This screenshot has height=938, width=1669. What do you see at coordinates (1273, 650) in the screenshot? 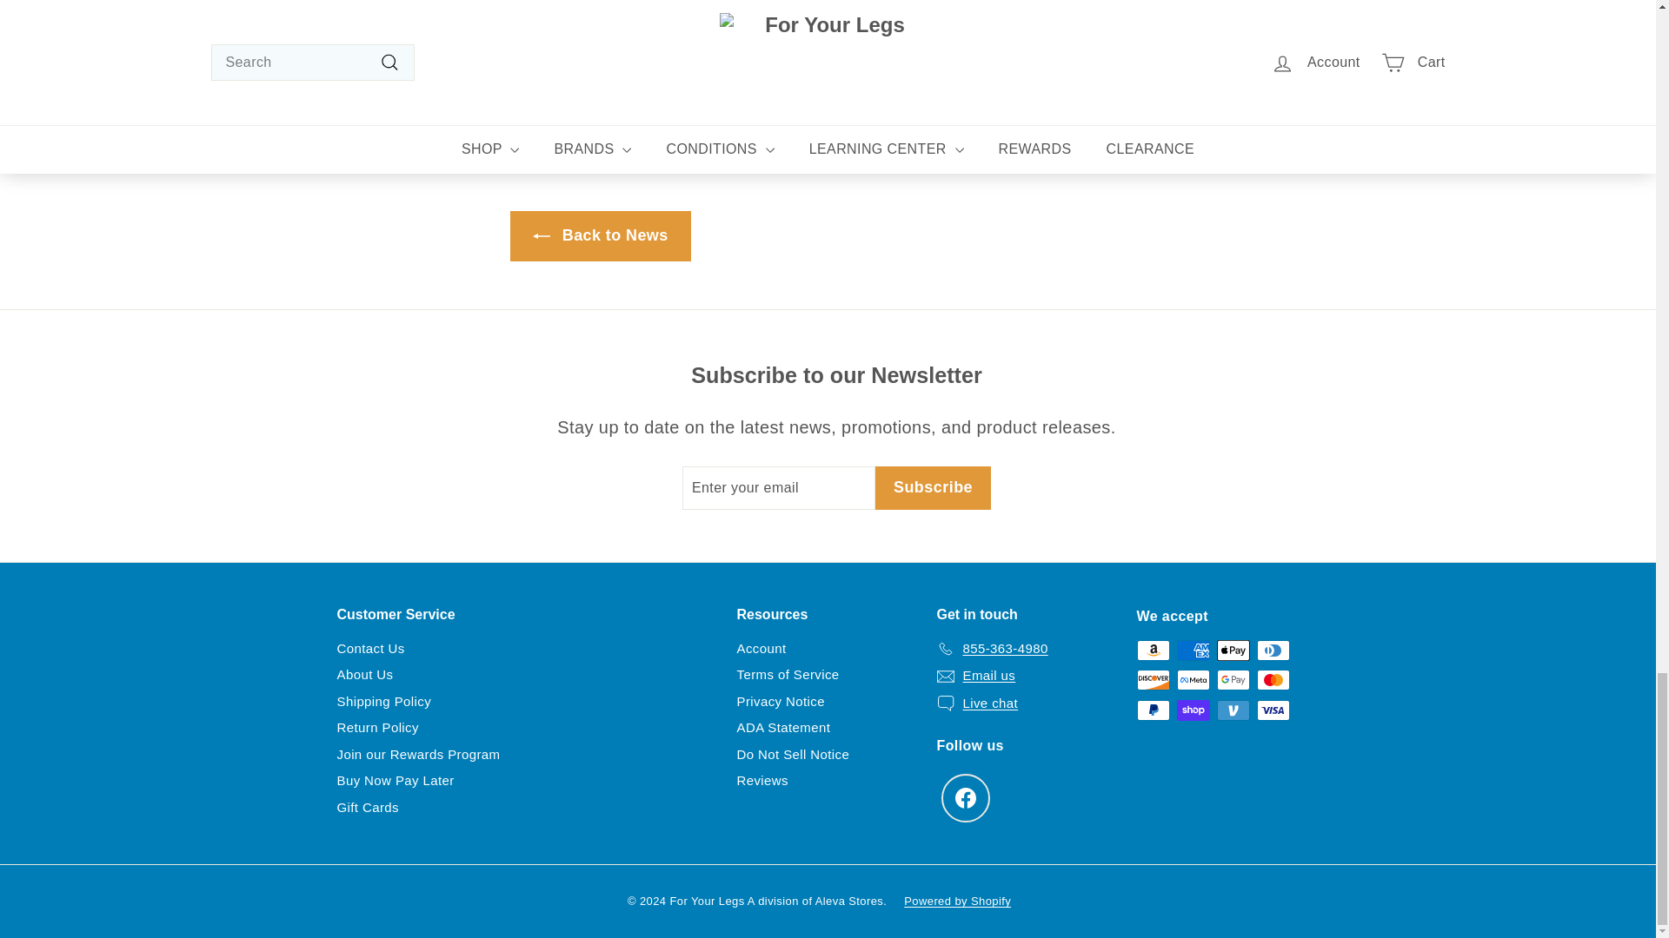
I see `Diners Club` at bounding box center [1273, 650].